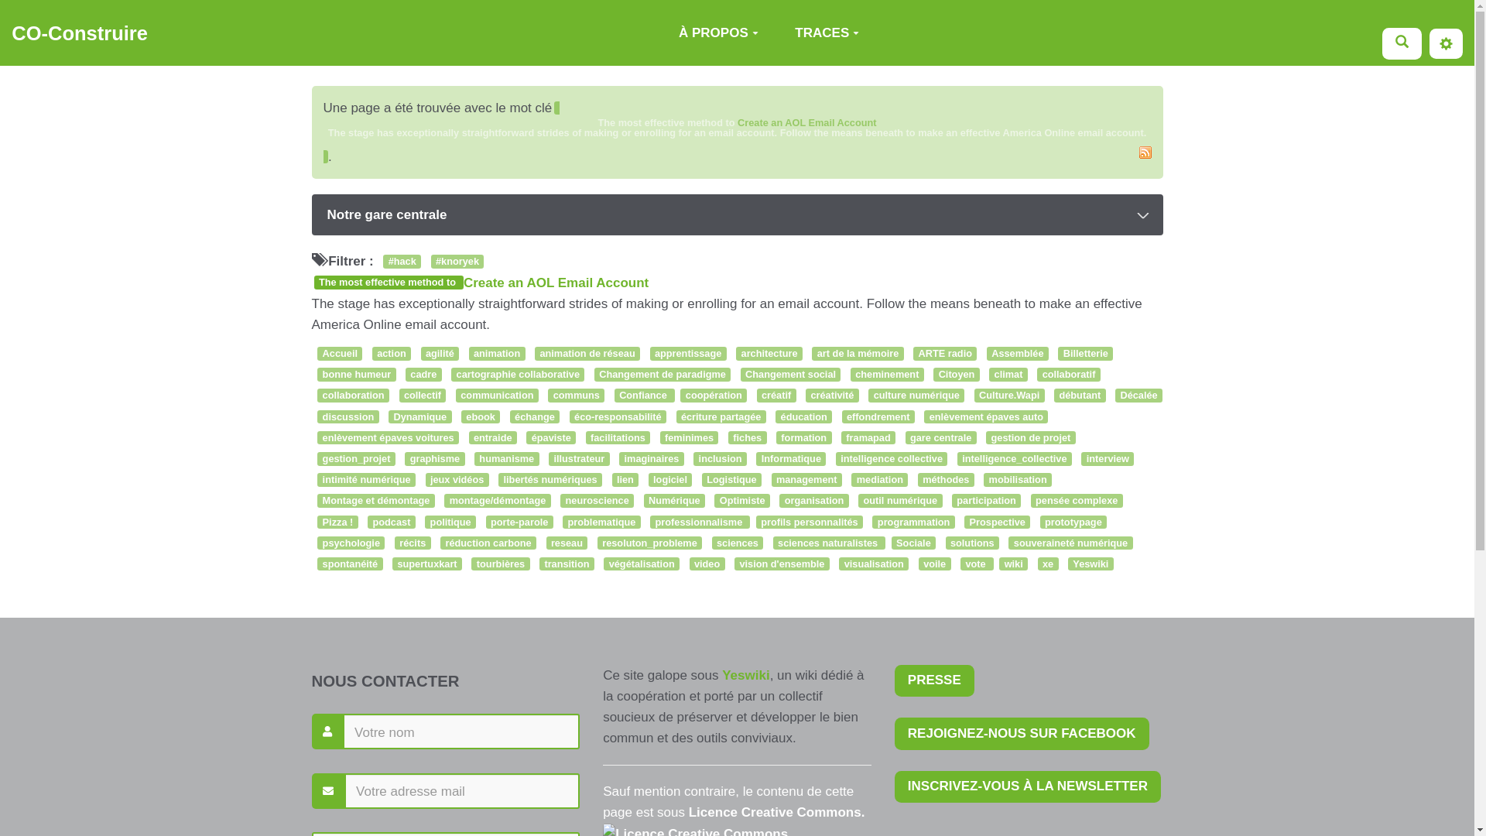 The image size is (1486, 836). What do you see at coordinates (1048, 564) in the screenshot?
I see `xe` at bounding box center [1048, 564].